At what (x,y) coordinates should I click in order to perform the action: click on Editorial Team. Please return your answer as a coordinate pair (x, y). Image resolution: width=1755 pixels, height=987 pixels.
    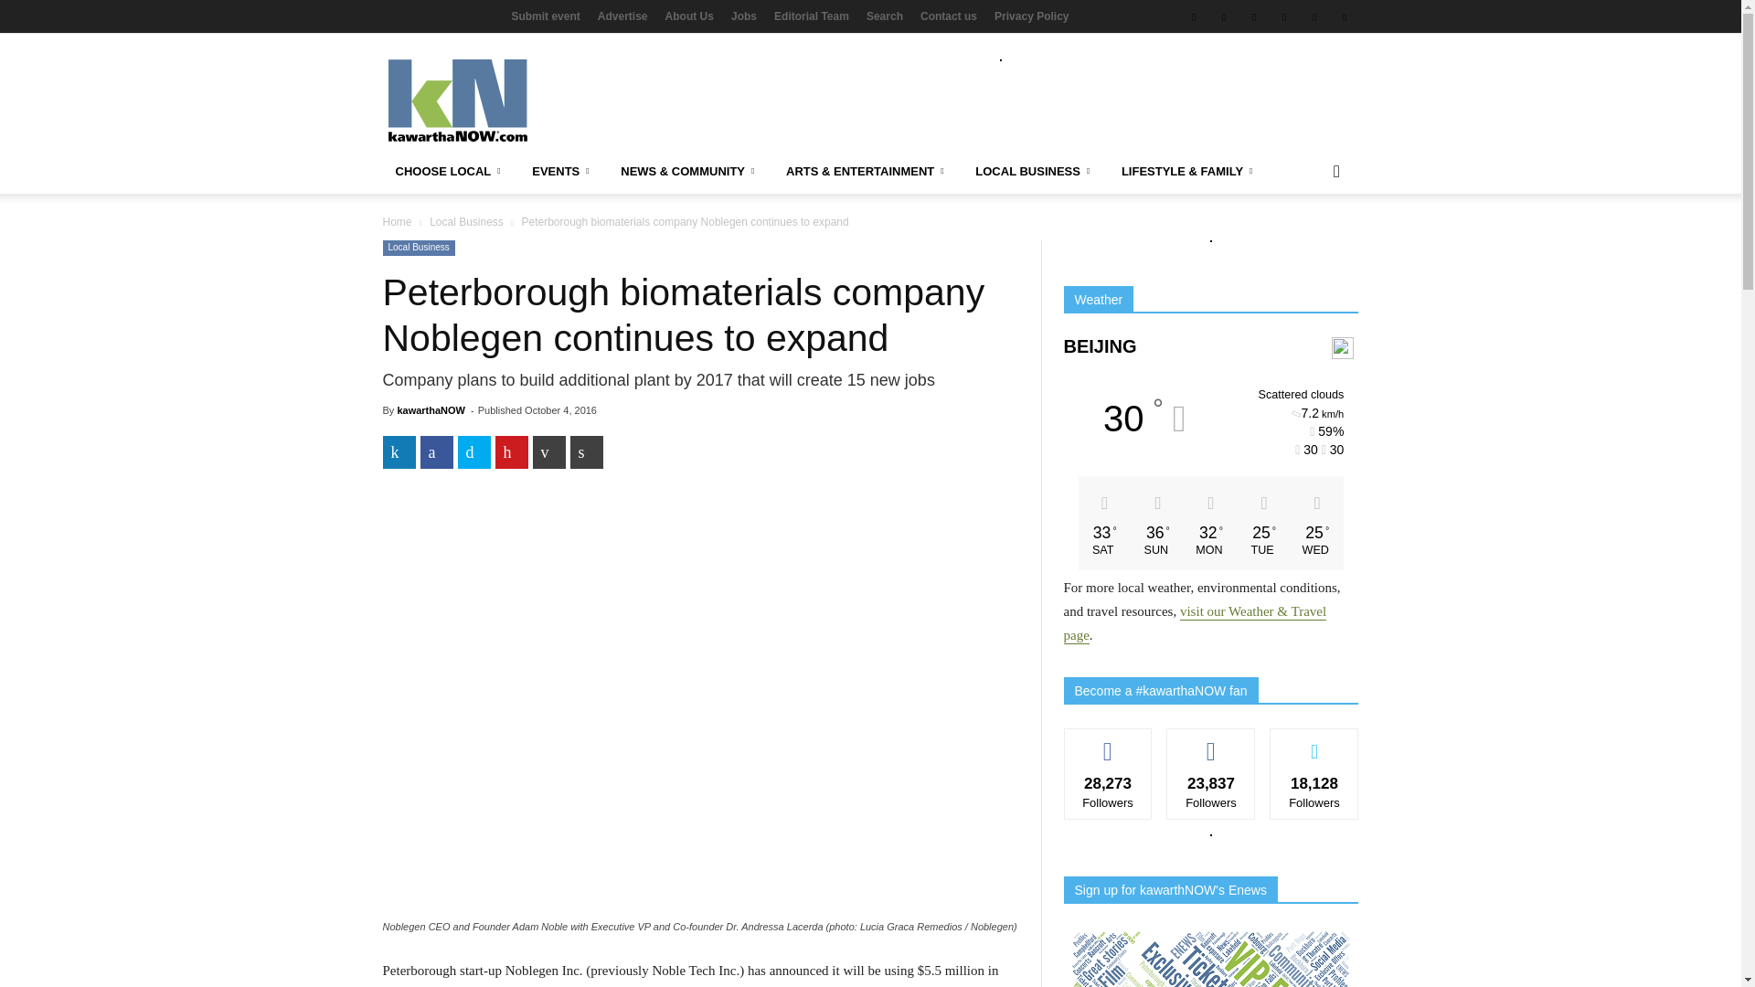
    Looking at the image, I should click on (812, 16).